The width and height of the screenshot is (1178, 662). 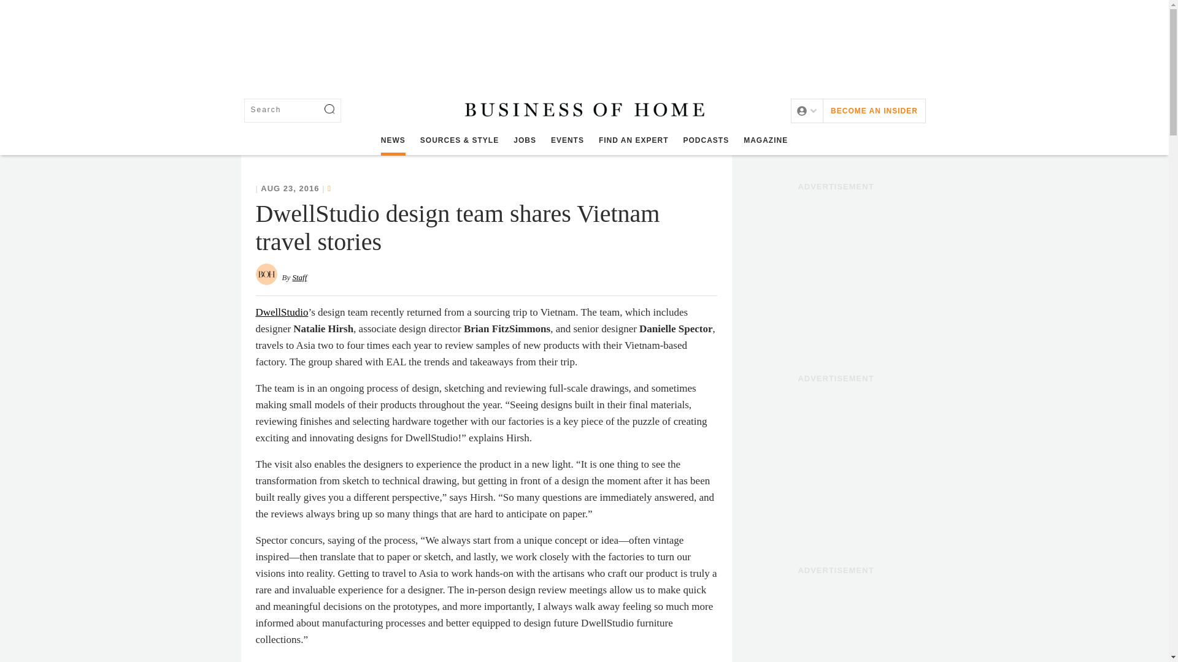 What do you see at coordinates (393, 140) in the screenshot?
I see `NEWS` at bounding box center [393, 140].